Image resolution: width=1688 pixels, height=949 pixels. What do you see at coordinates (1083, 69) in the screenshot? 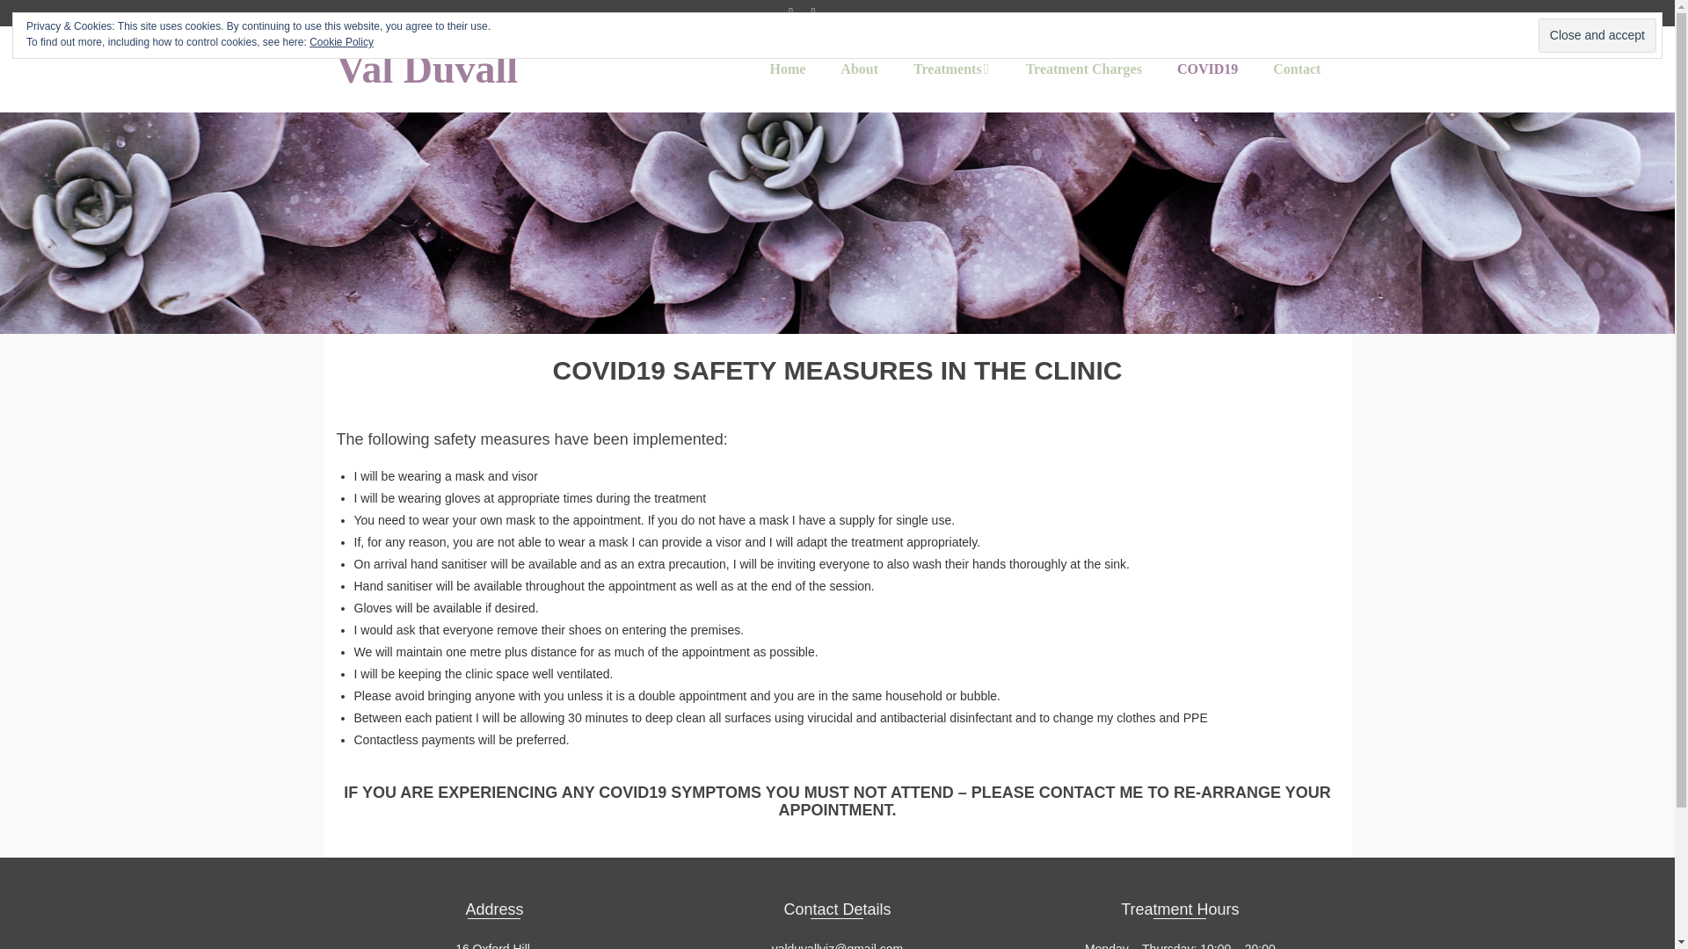
I see `Treatment Charges` at bounding box center [1083, 69].